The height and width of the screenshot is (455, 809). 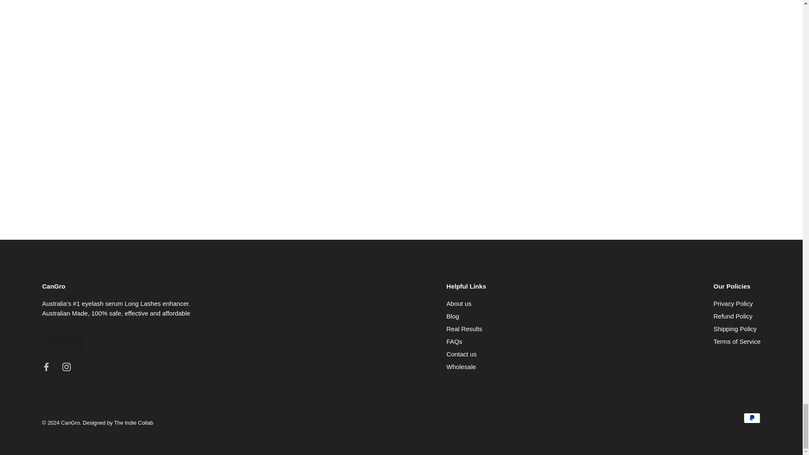 What do you see at coordinates (454, 341) in the screenshot?
I see `FAQs` at bounding box center [454, 341].